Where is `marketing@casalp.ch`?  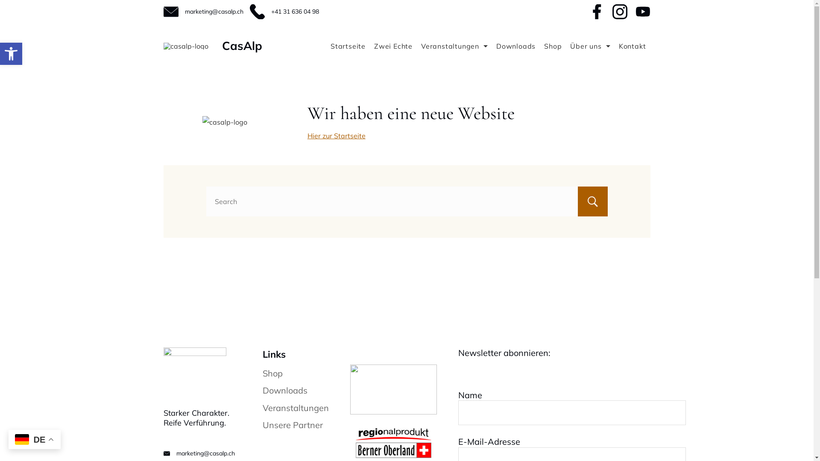 marketing@casalp.ch is located at coordinates (214, 12).